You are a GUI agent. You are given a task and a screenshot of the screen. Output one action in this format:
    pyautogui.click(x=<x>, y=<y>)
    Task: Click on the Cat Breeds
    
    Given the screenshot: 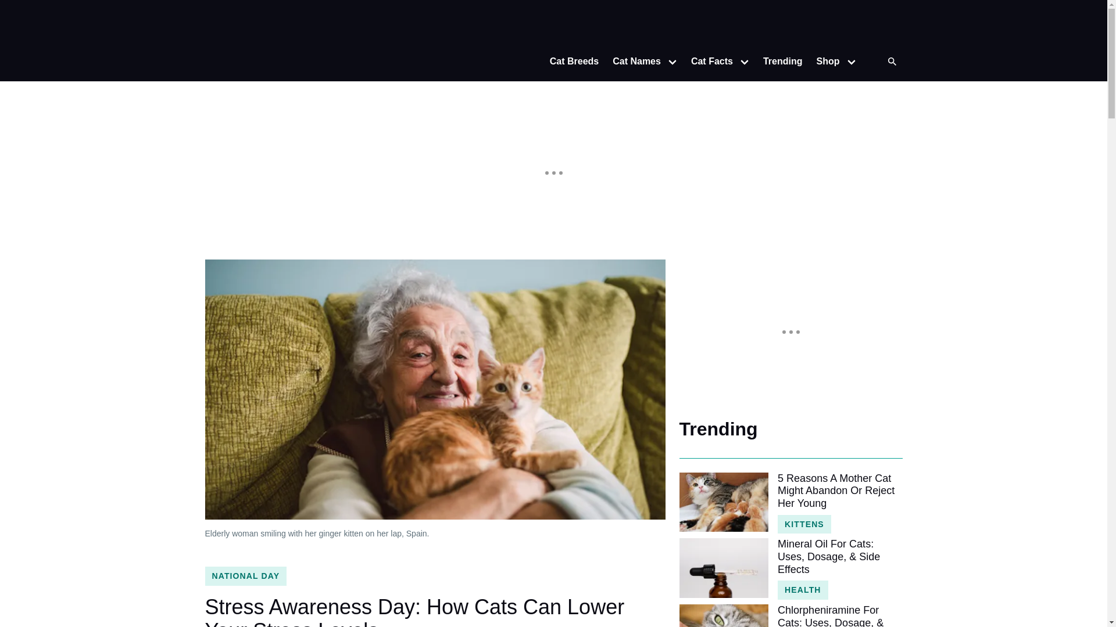 What is the action you would take?
    pyautogui.click(x=574, y=62)
    